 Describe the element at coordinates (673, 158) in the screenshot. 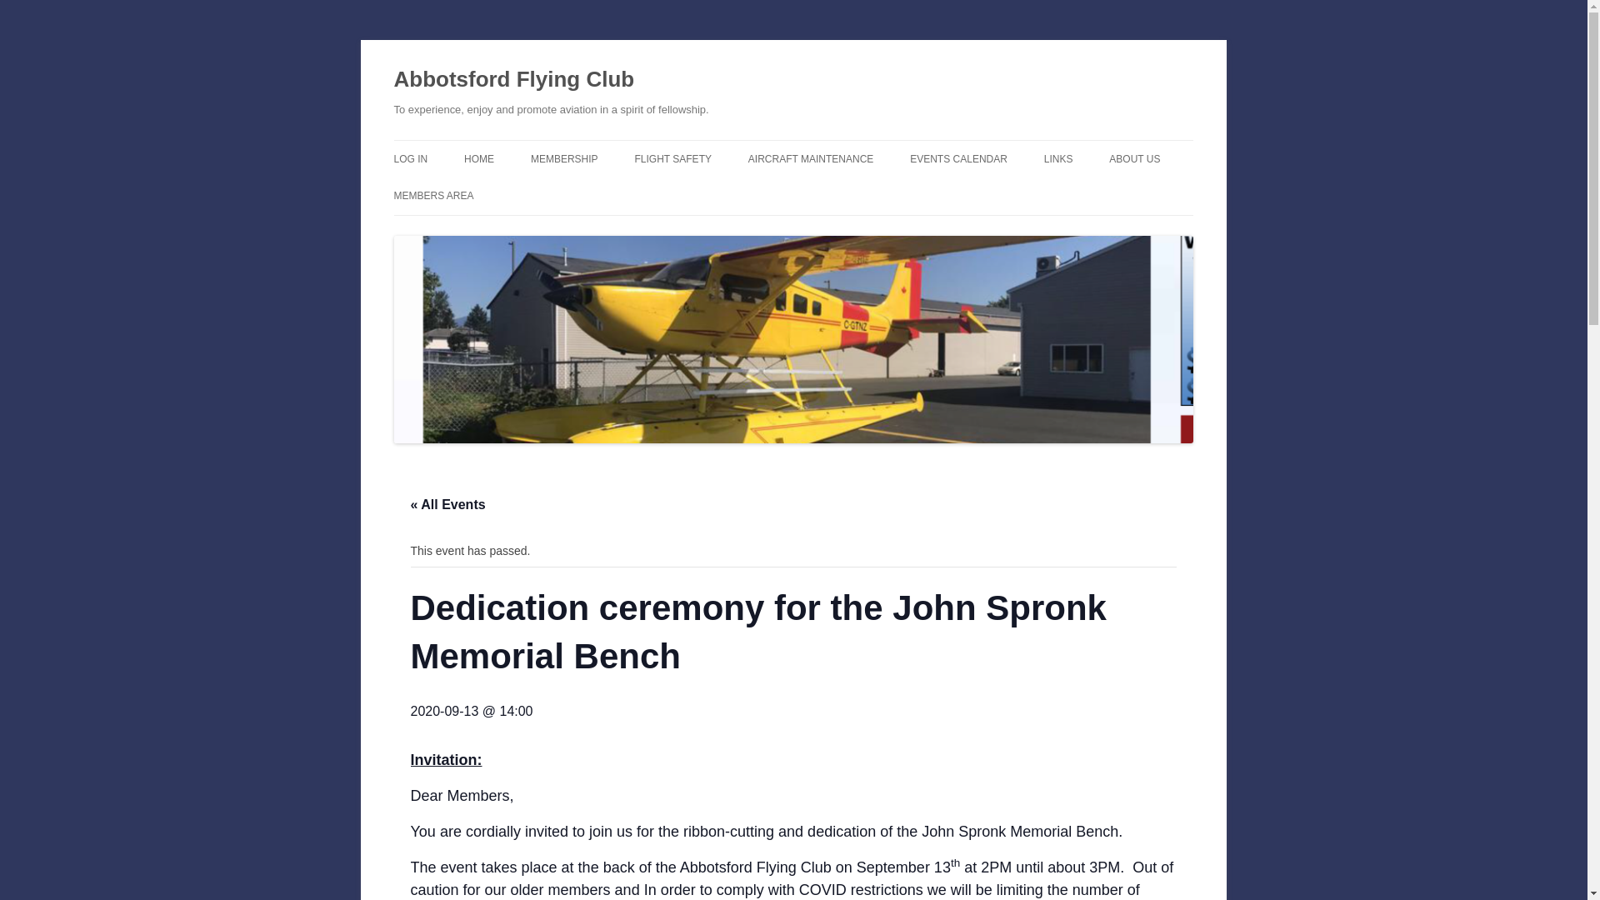

I see `FLIGHT SAFETY` at that location.